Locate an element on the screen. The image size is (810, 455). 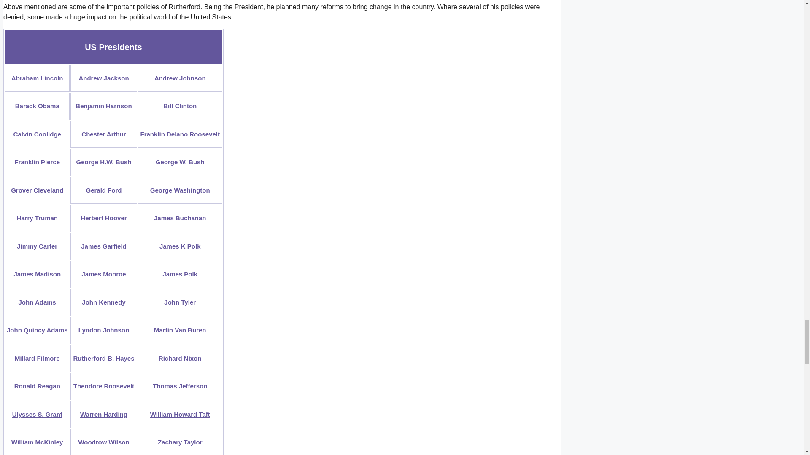
George H.W. Bush is located at coordinates (104, 162).